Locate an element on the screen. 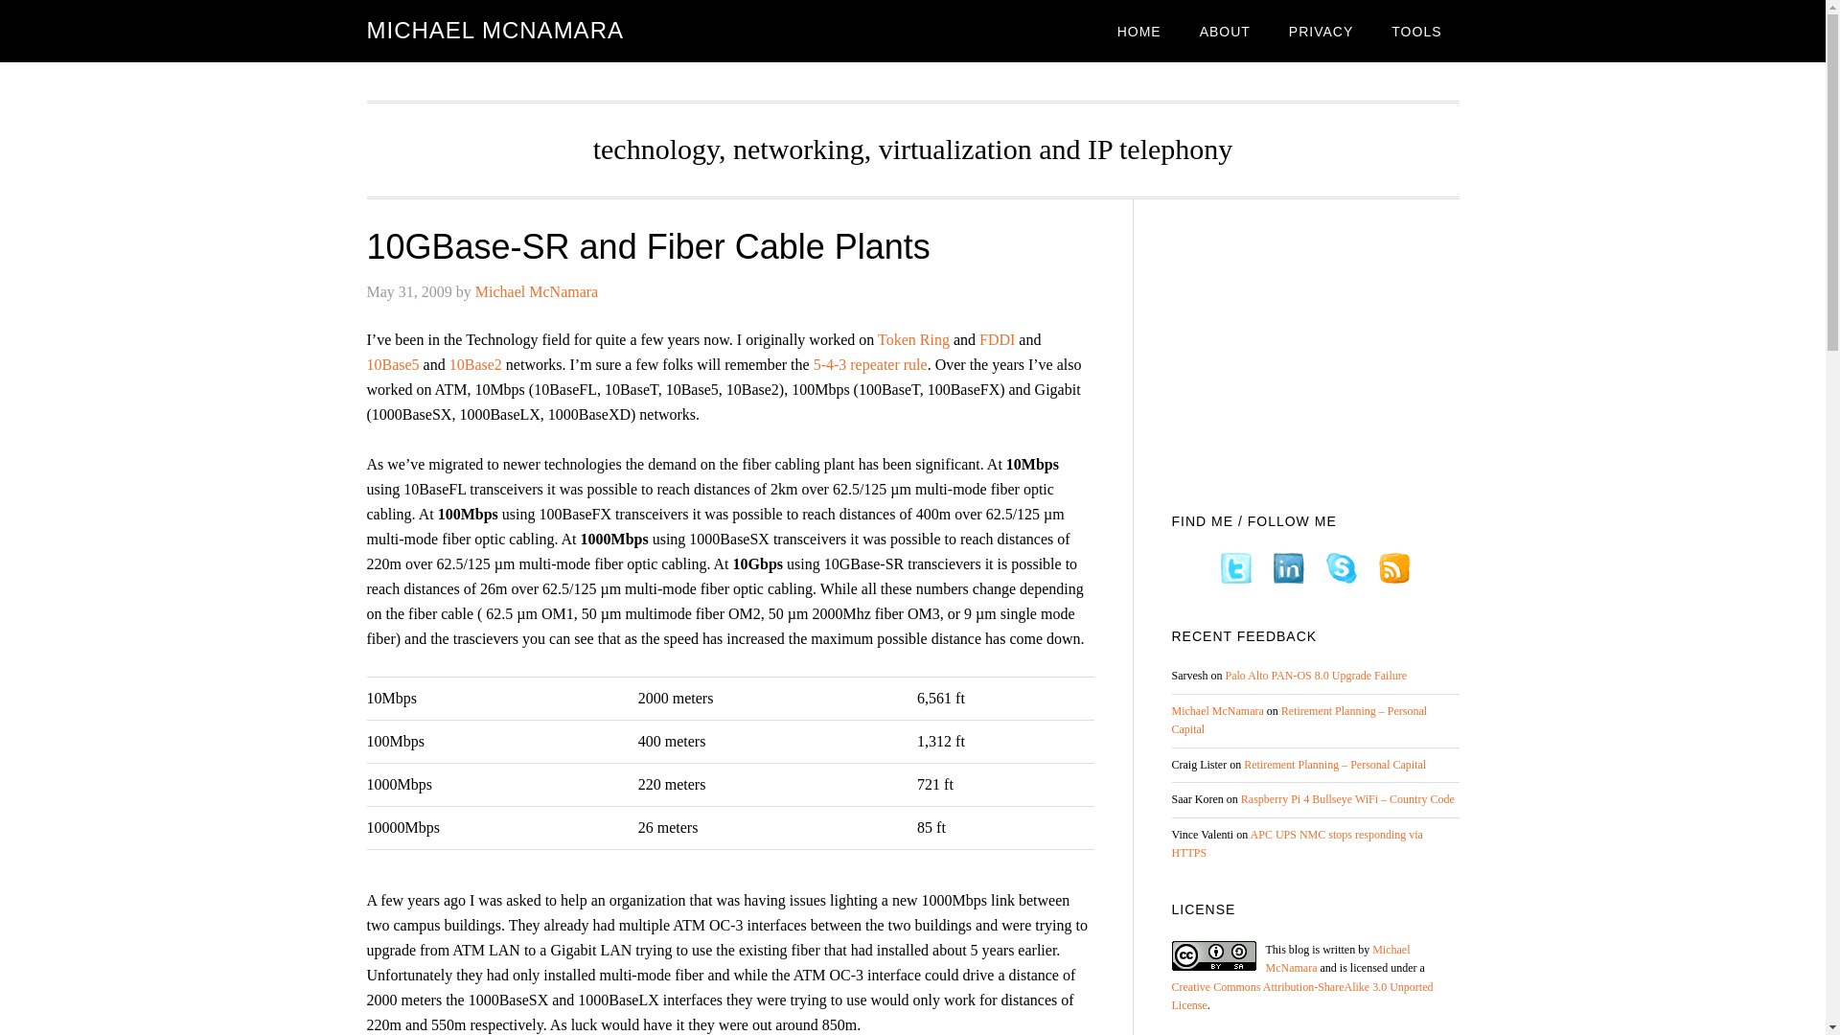 This screenshot has width=1840, height=1035. TOOLS is located at coordinates (1416, 31).